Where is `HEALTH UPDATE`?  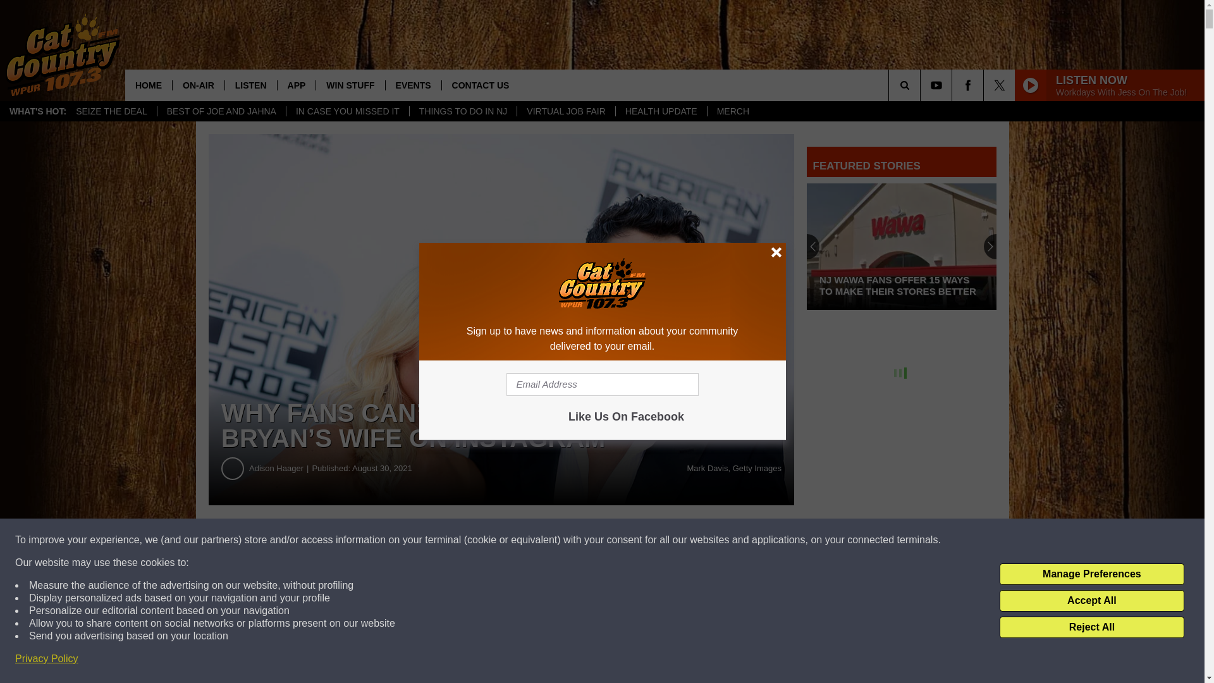 HEALTH UPDATE is located at coordinates (661, 111).